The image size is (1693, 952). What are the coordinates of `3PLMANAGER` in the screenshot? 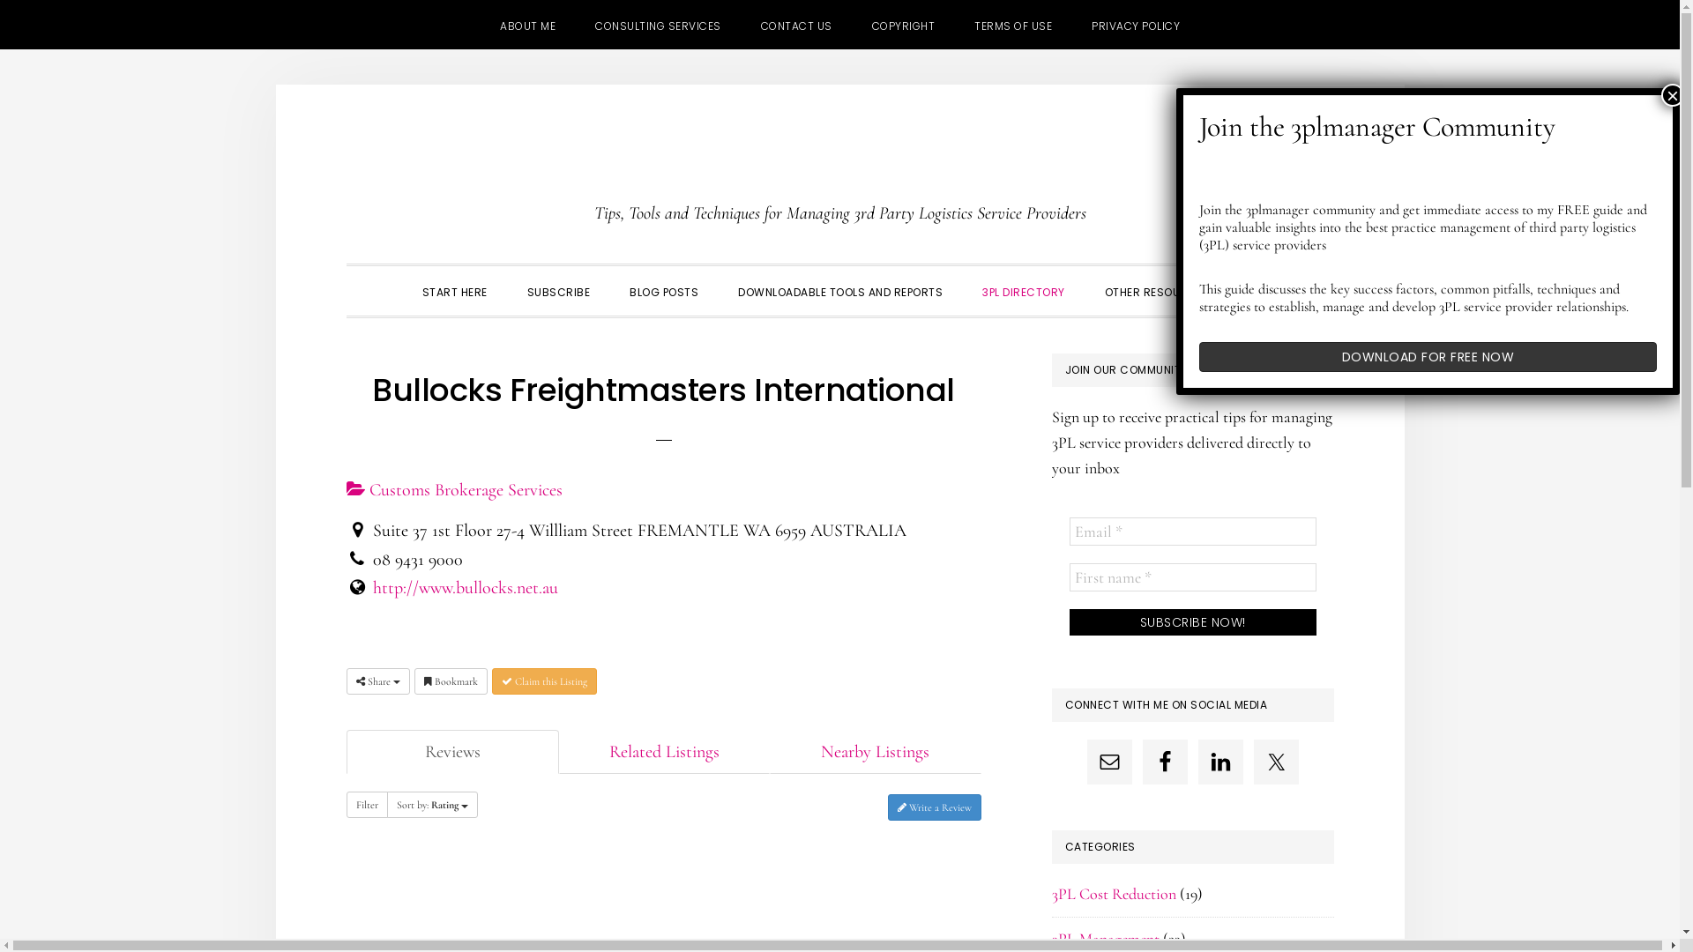 It's located at (839, 164).